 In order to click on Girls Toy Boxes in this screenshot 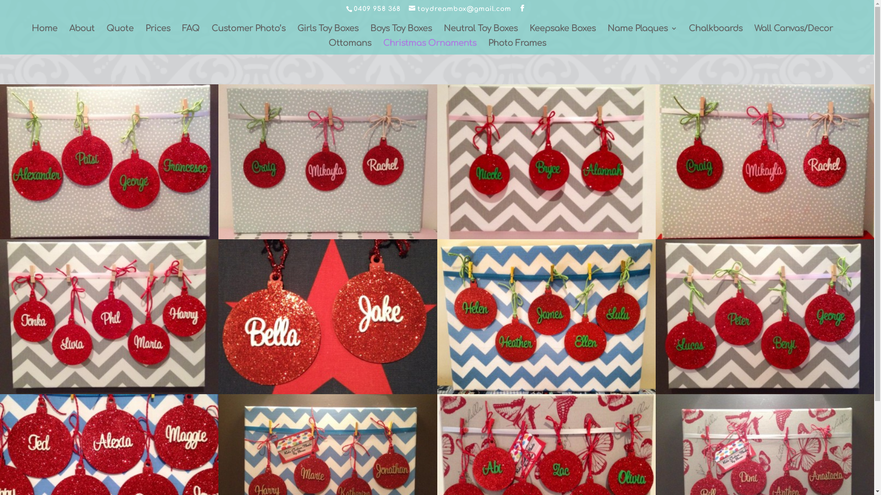, I will do `click(328, 33)`.